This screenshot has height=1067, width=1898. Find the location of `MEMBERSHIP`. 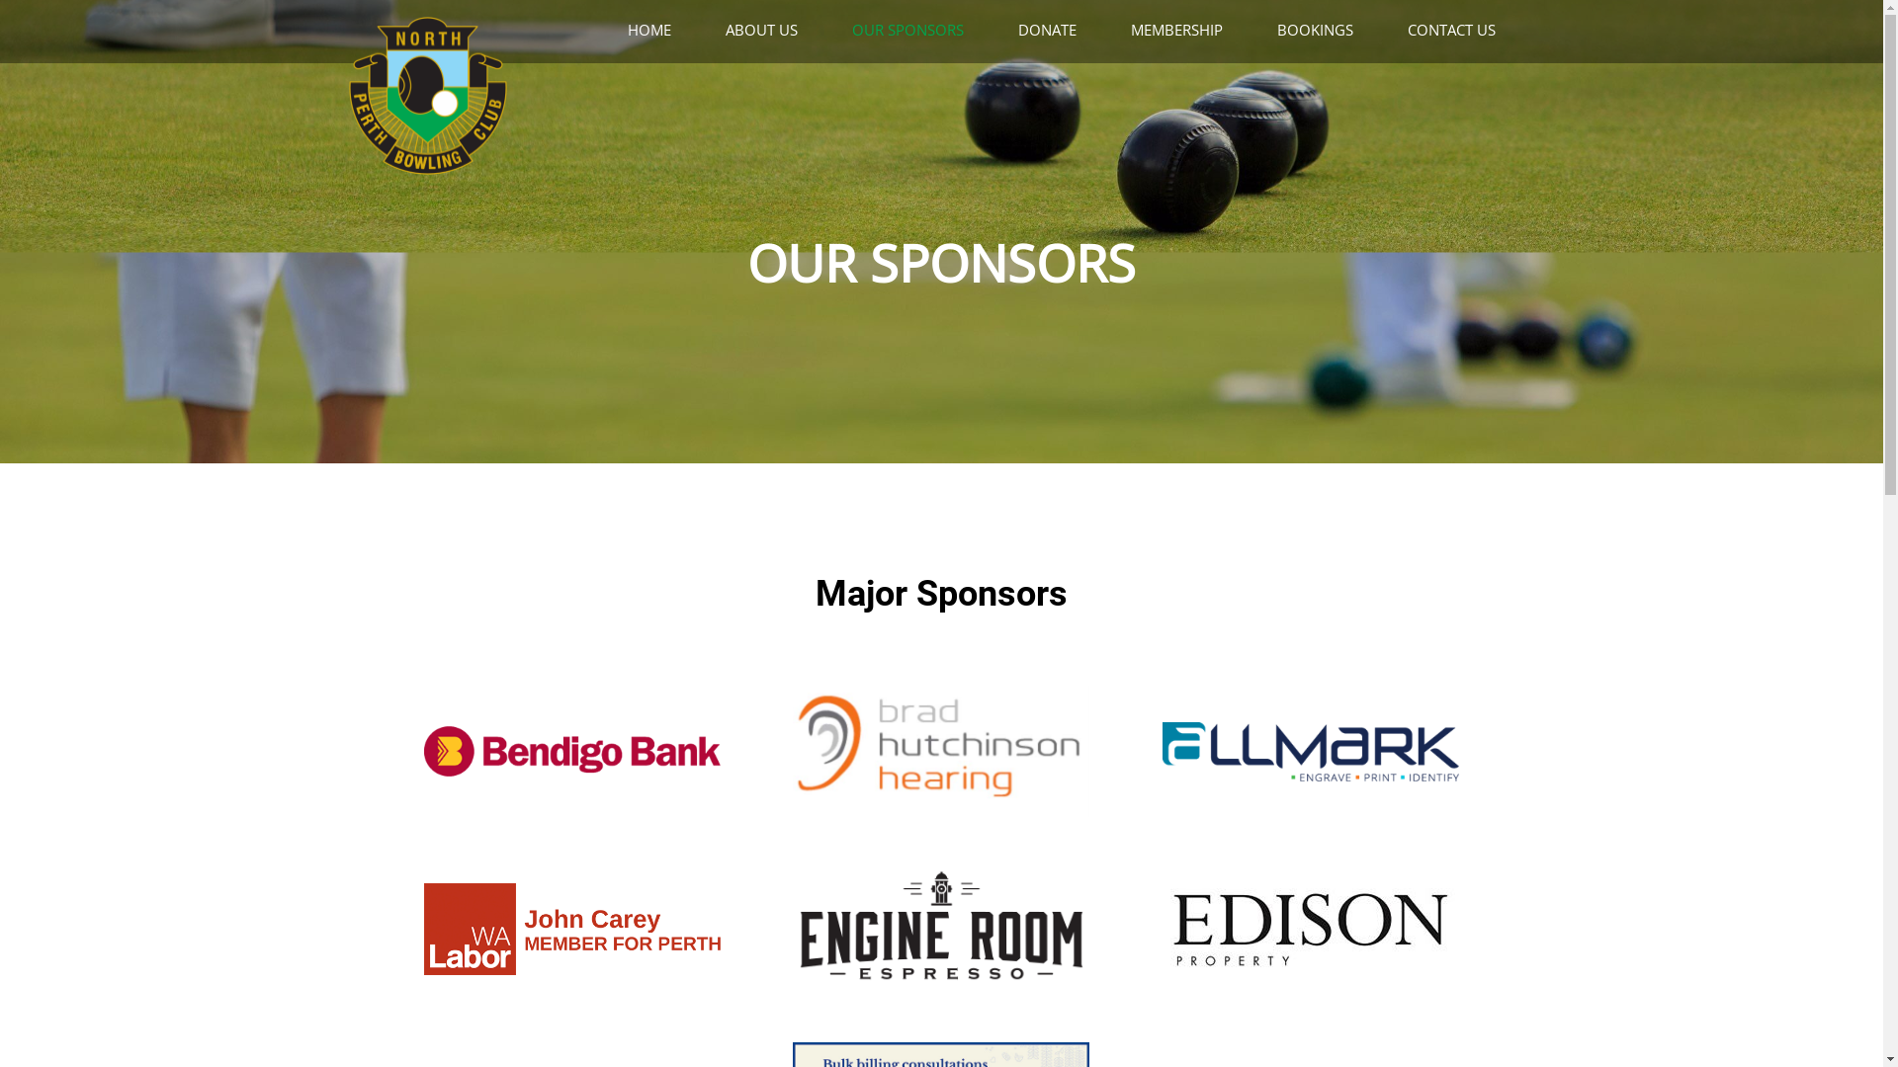

MEMBERSHIP is located at coordinates (1188, 30).